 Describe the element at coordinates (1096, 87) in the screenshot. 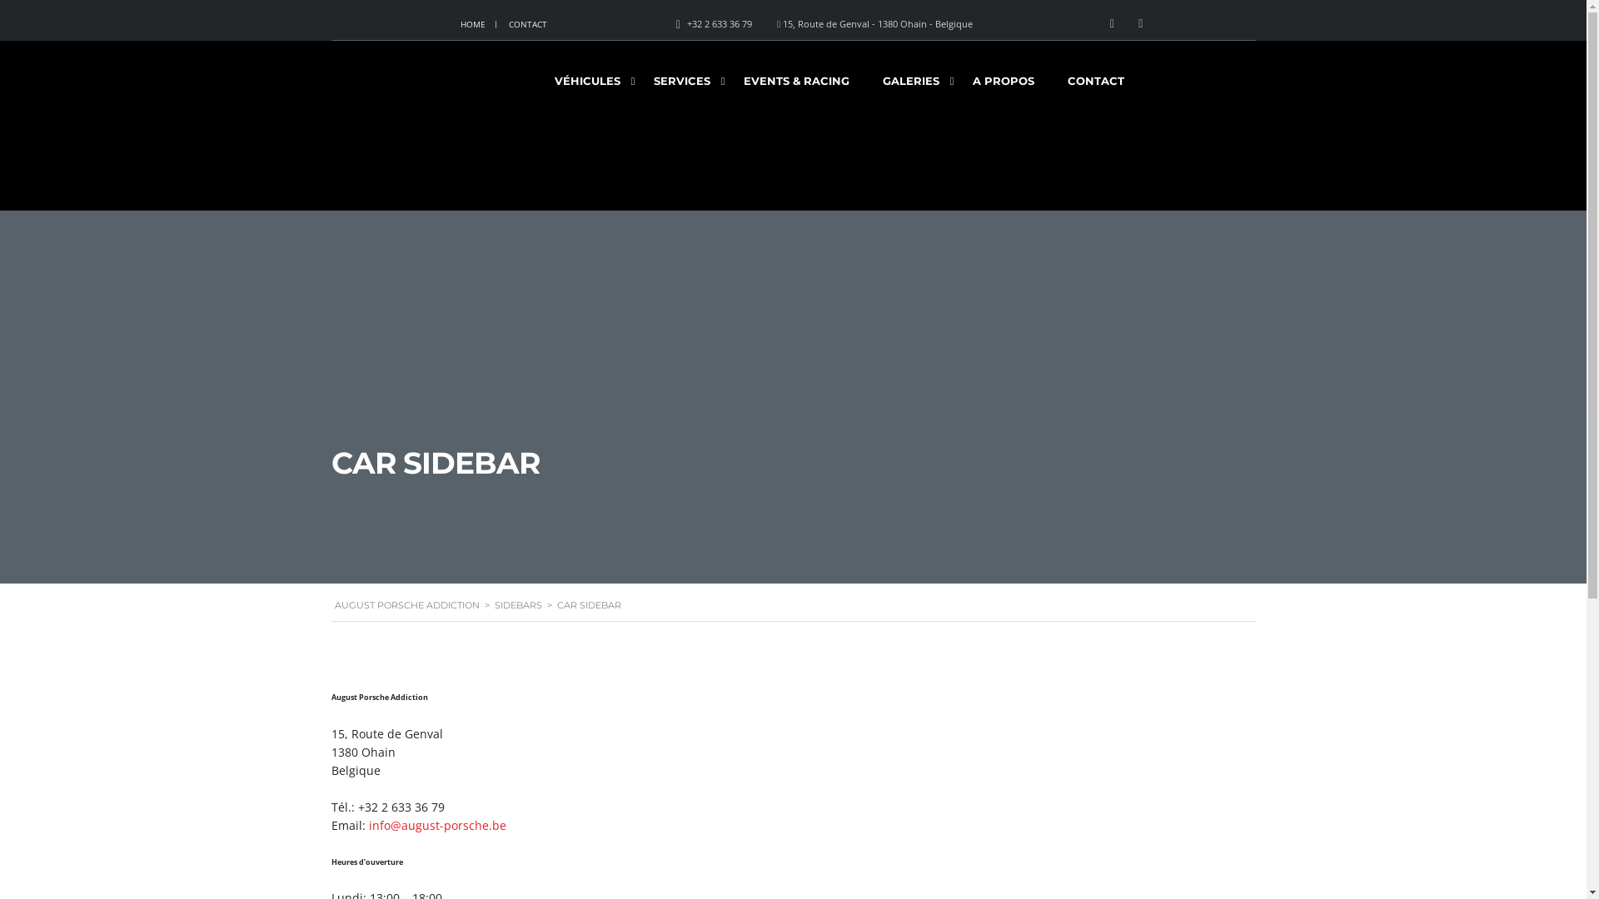

I see `CONTACT` at that location.